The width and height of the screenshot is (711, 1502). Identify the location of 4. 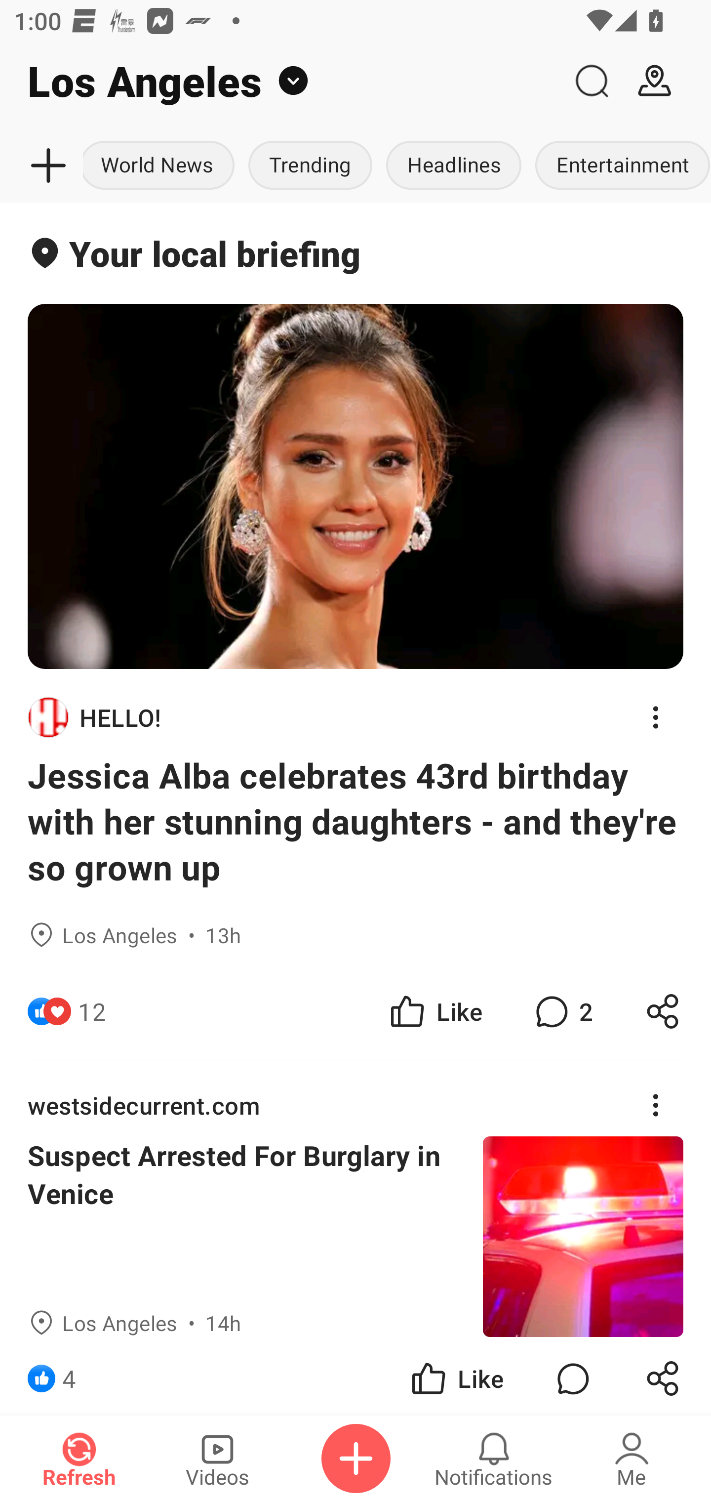
(69, 1376).